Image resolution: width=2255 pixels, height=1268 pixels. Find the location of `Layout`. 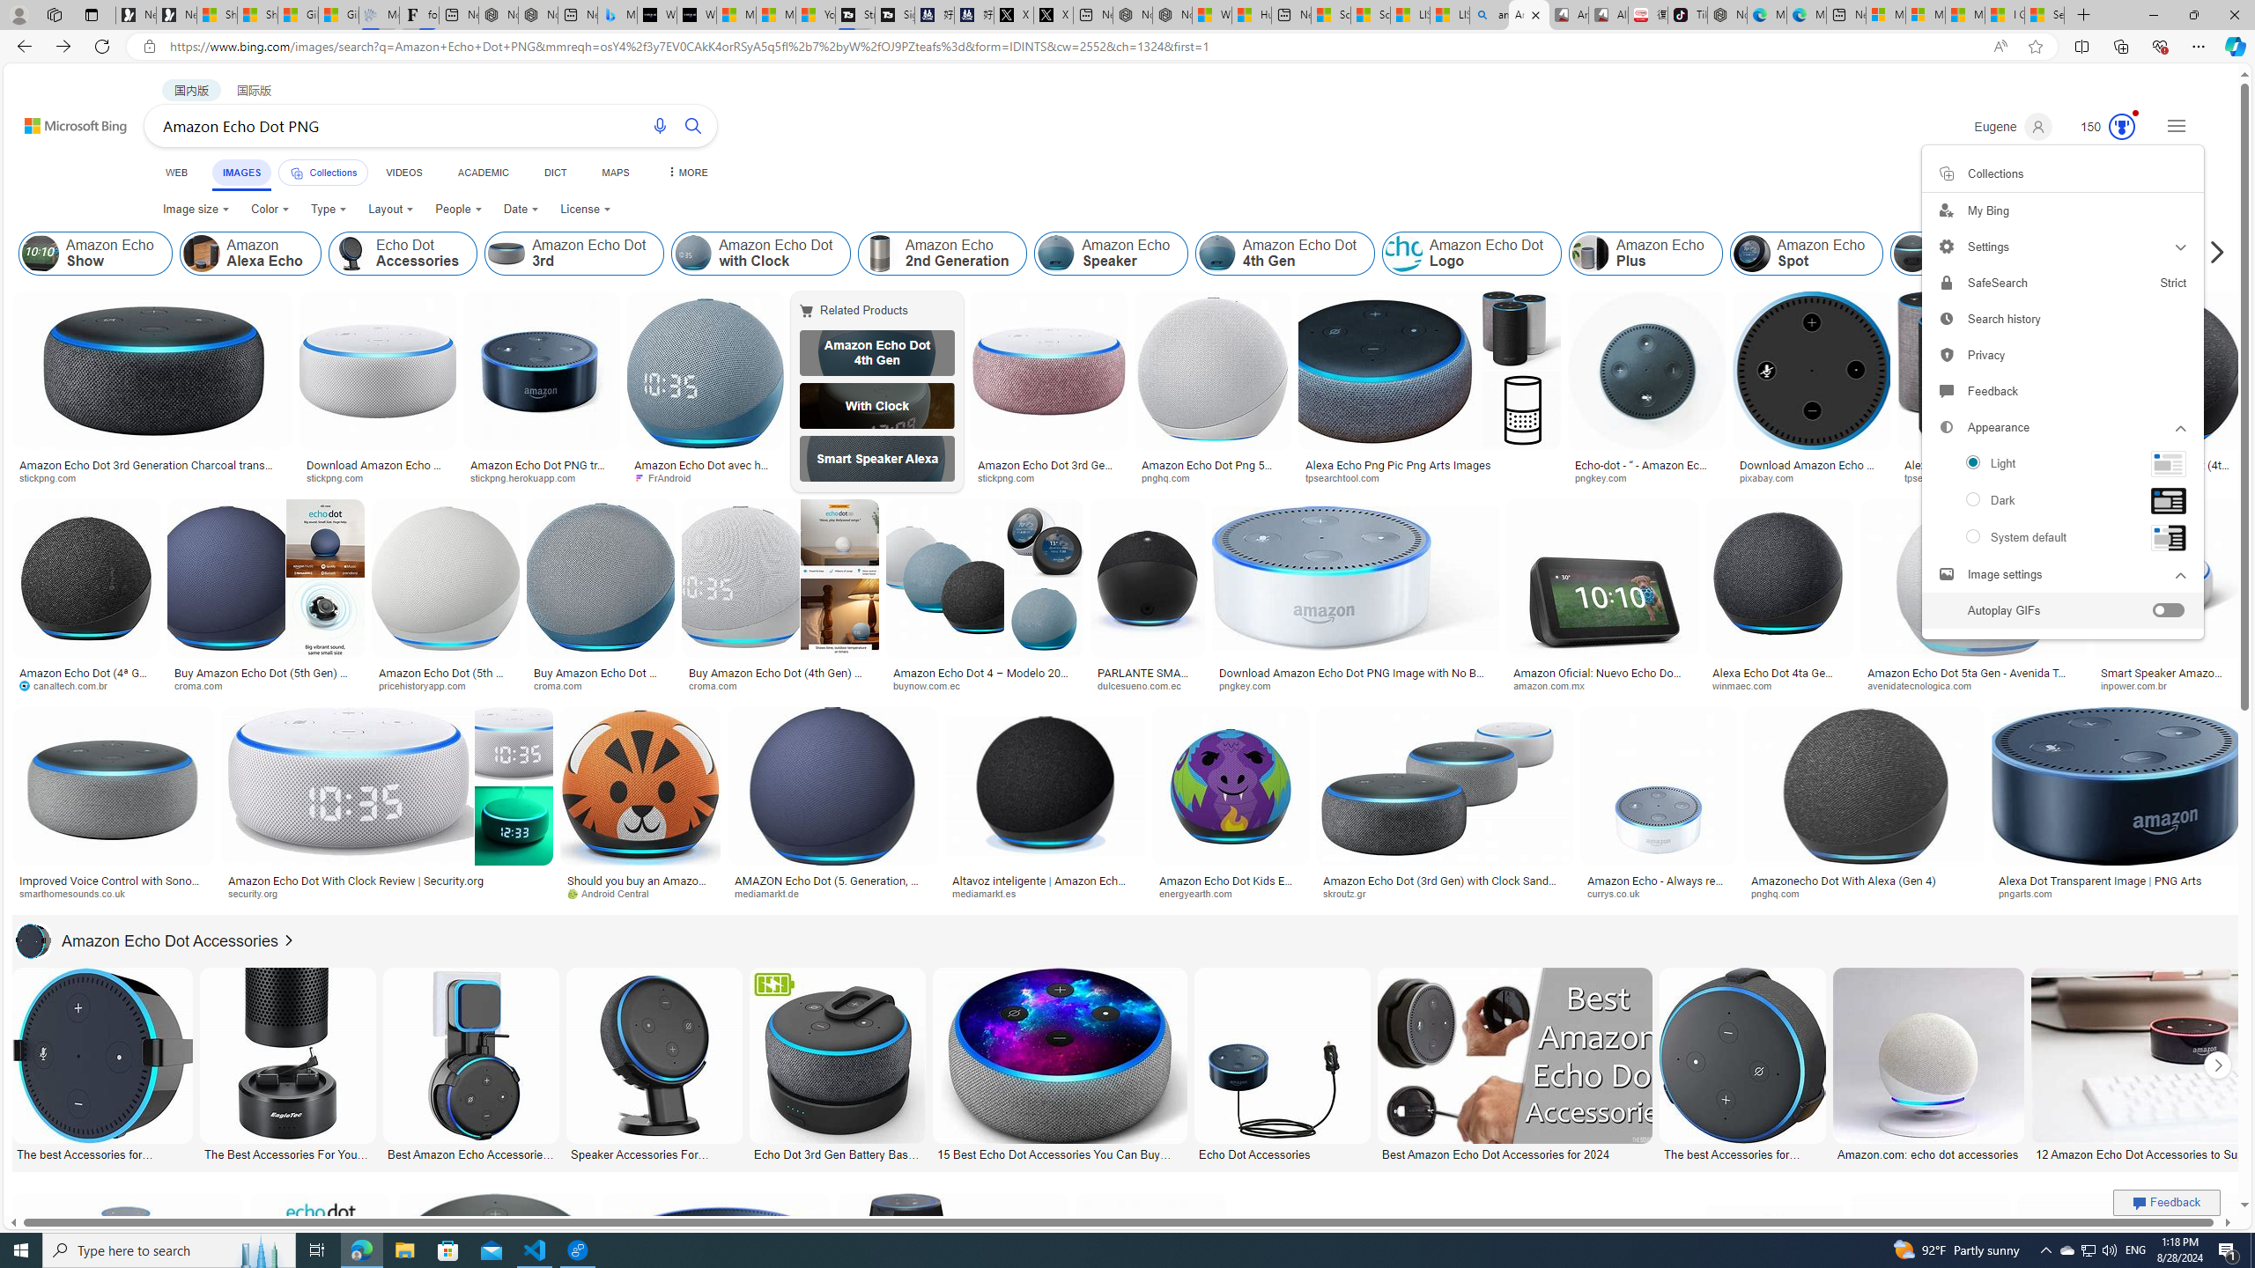

Layout is located at coordinates (391, 210).